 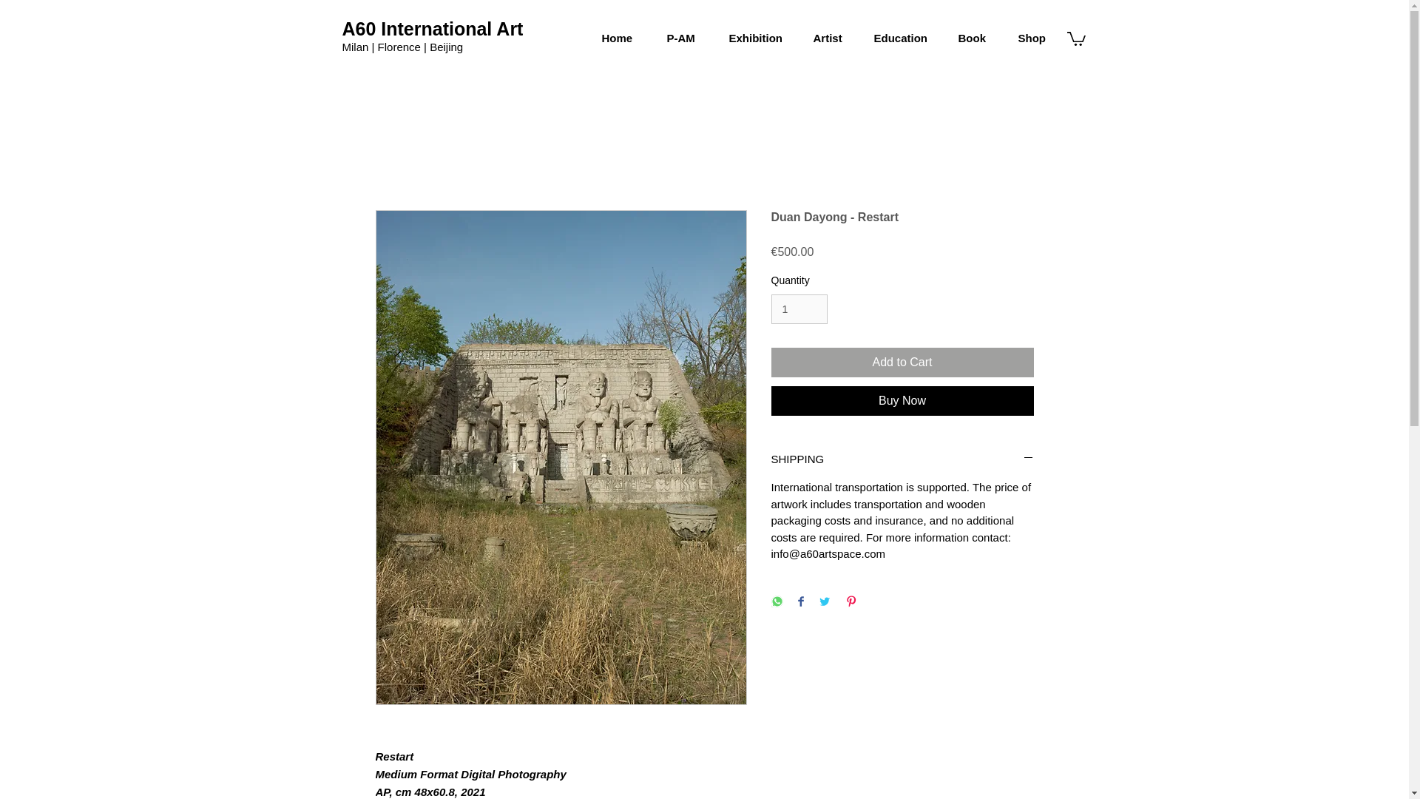 I want to click on Exhibition, so click(x=759, y=38).